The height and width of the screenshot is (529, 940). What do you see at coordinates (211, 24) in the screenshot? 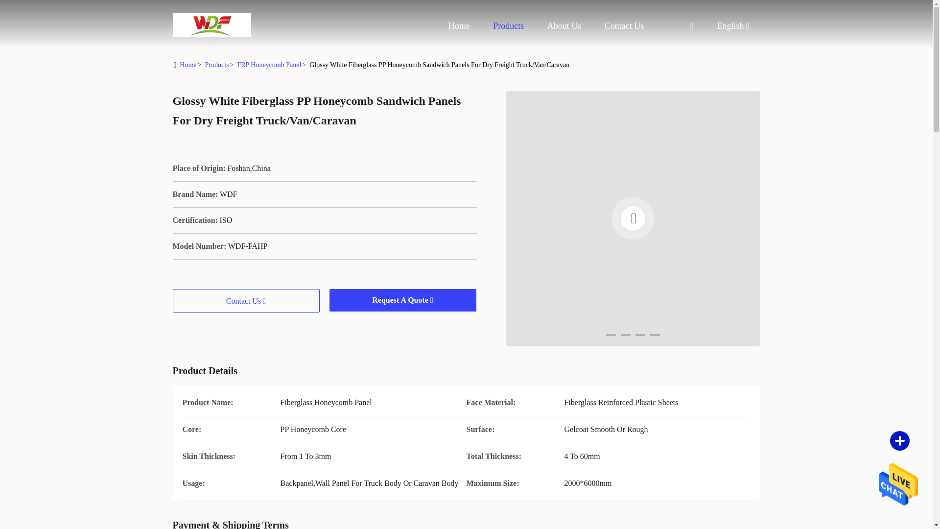
I see `Home` at bounding box center [211, 24].